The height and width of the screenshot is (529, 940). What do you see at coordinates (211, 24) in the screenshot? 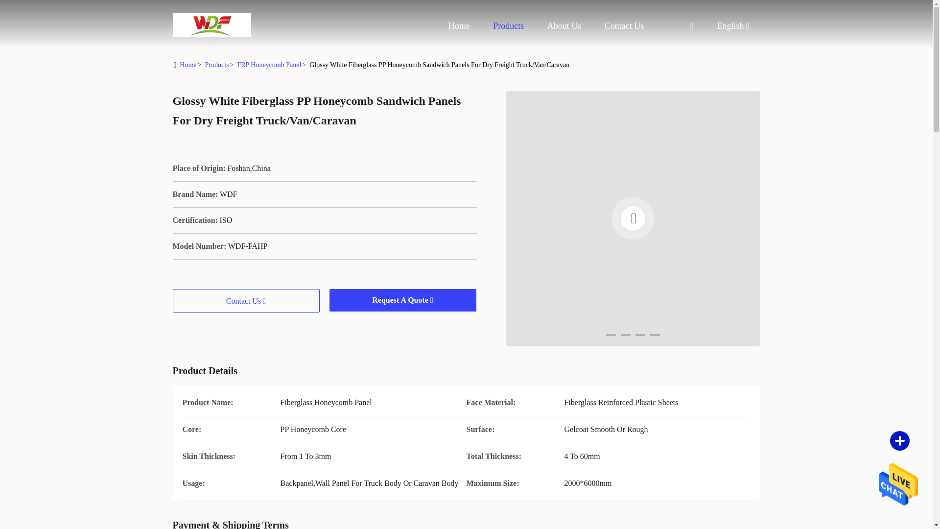
I see `Home` at bounding box center [211, 24].